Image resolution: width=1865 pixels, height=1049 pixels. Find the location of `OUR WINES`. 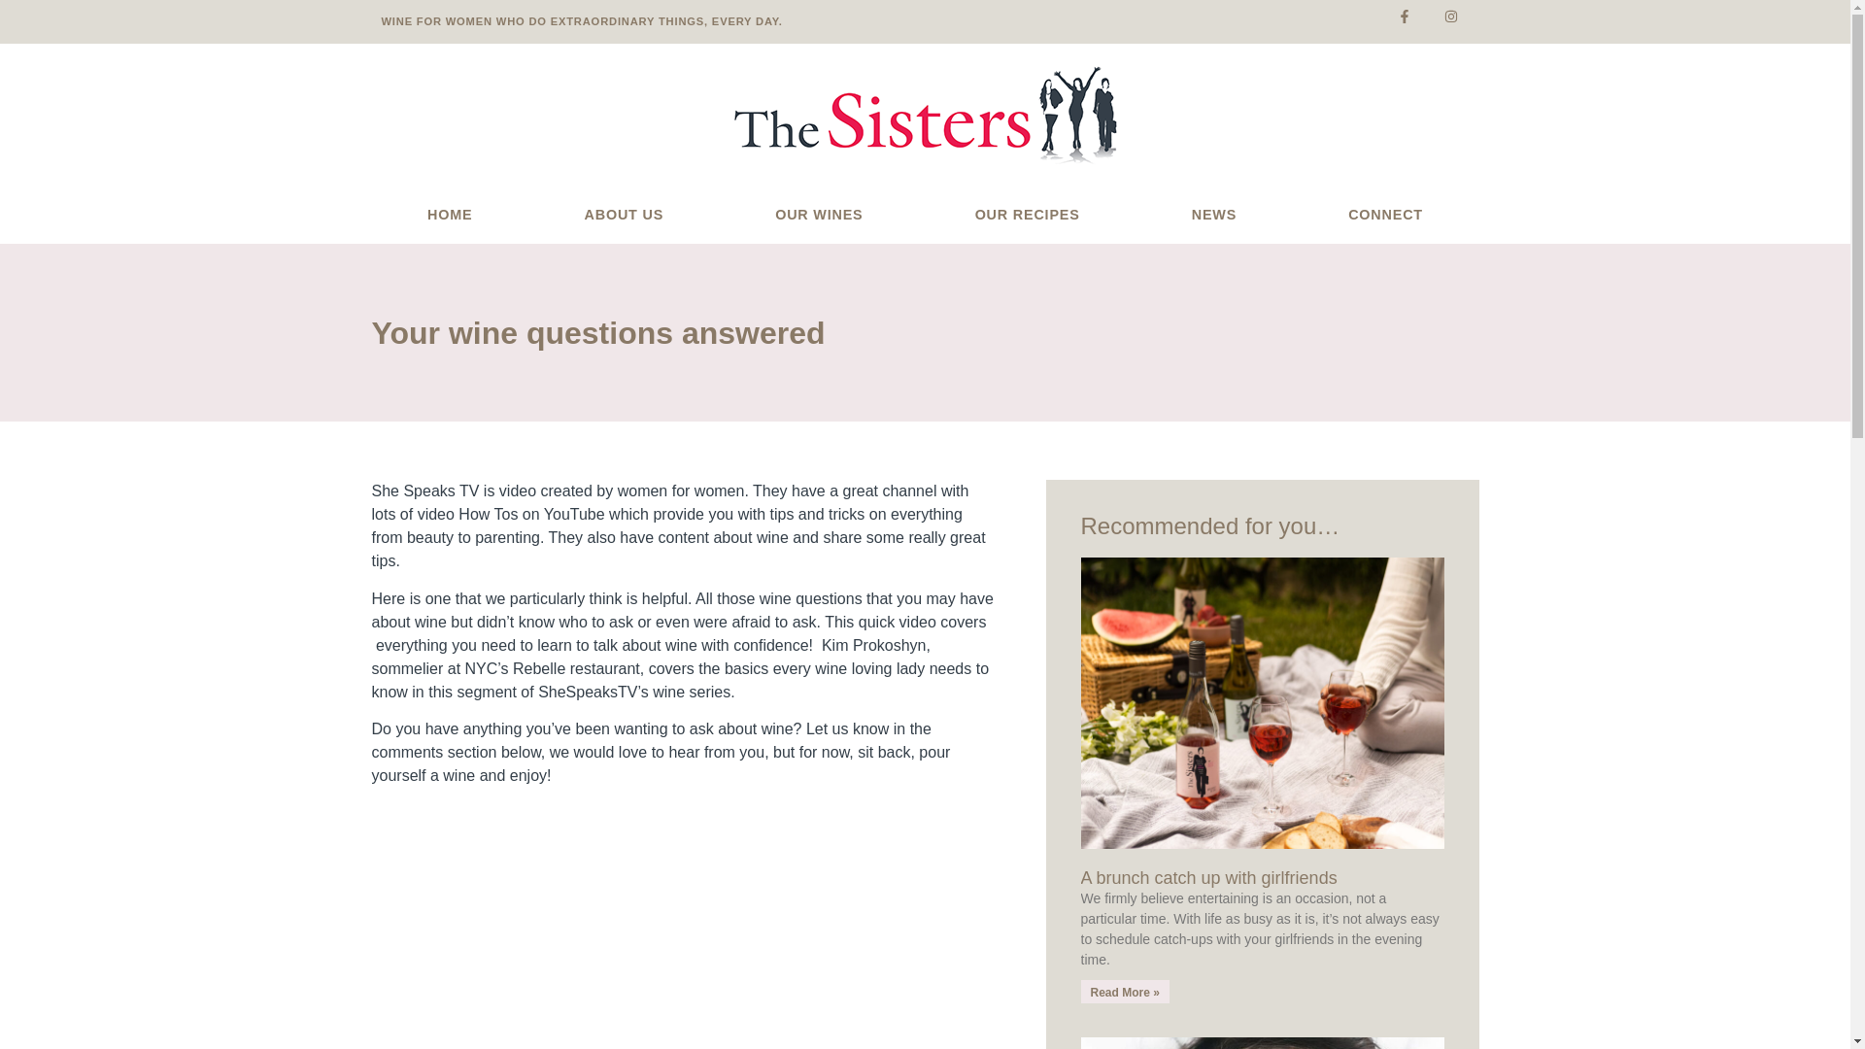

OUR WINES is located at coordinates (820, 216).